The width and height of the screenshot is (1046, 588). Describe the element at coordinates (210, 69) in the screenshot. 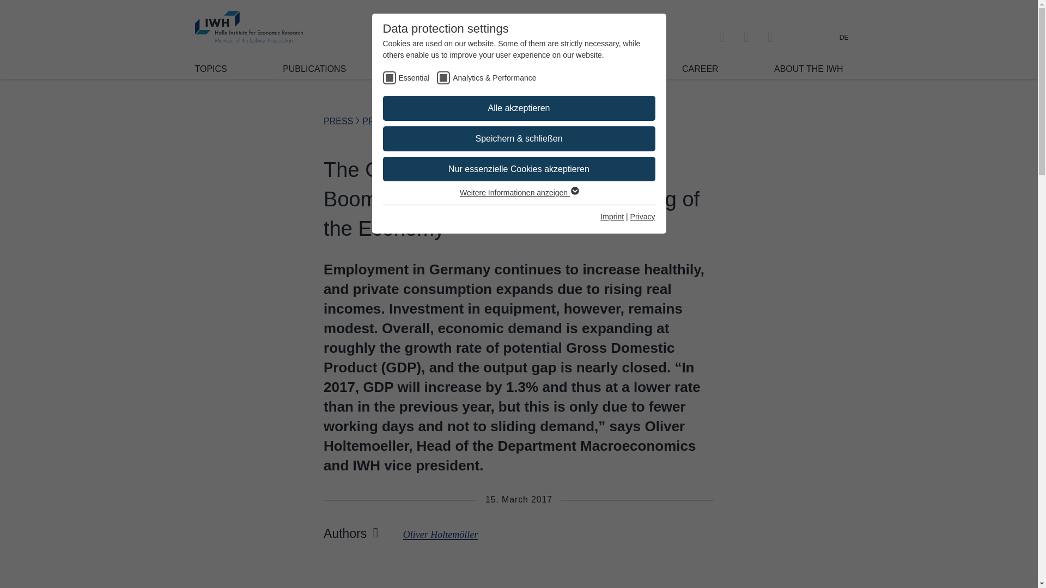

I see `TOPICS` at that location.